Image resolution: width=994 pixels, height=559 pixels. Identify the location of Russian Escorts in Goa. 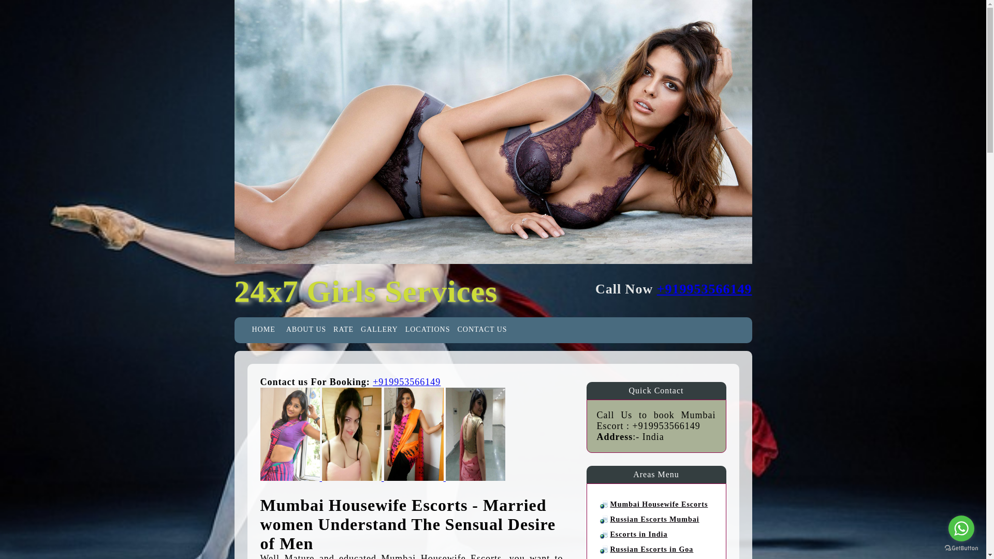
(651, 550).